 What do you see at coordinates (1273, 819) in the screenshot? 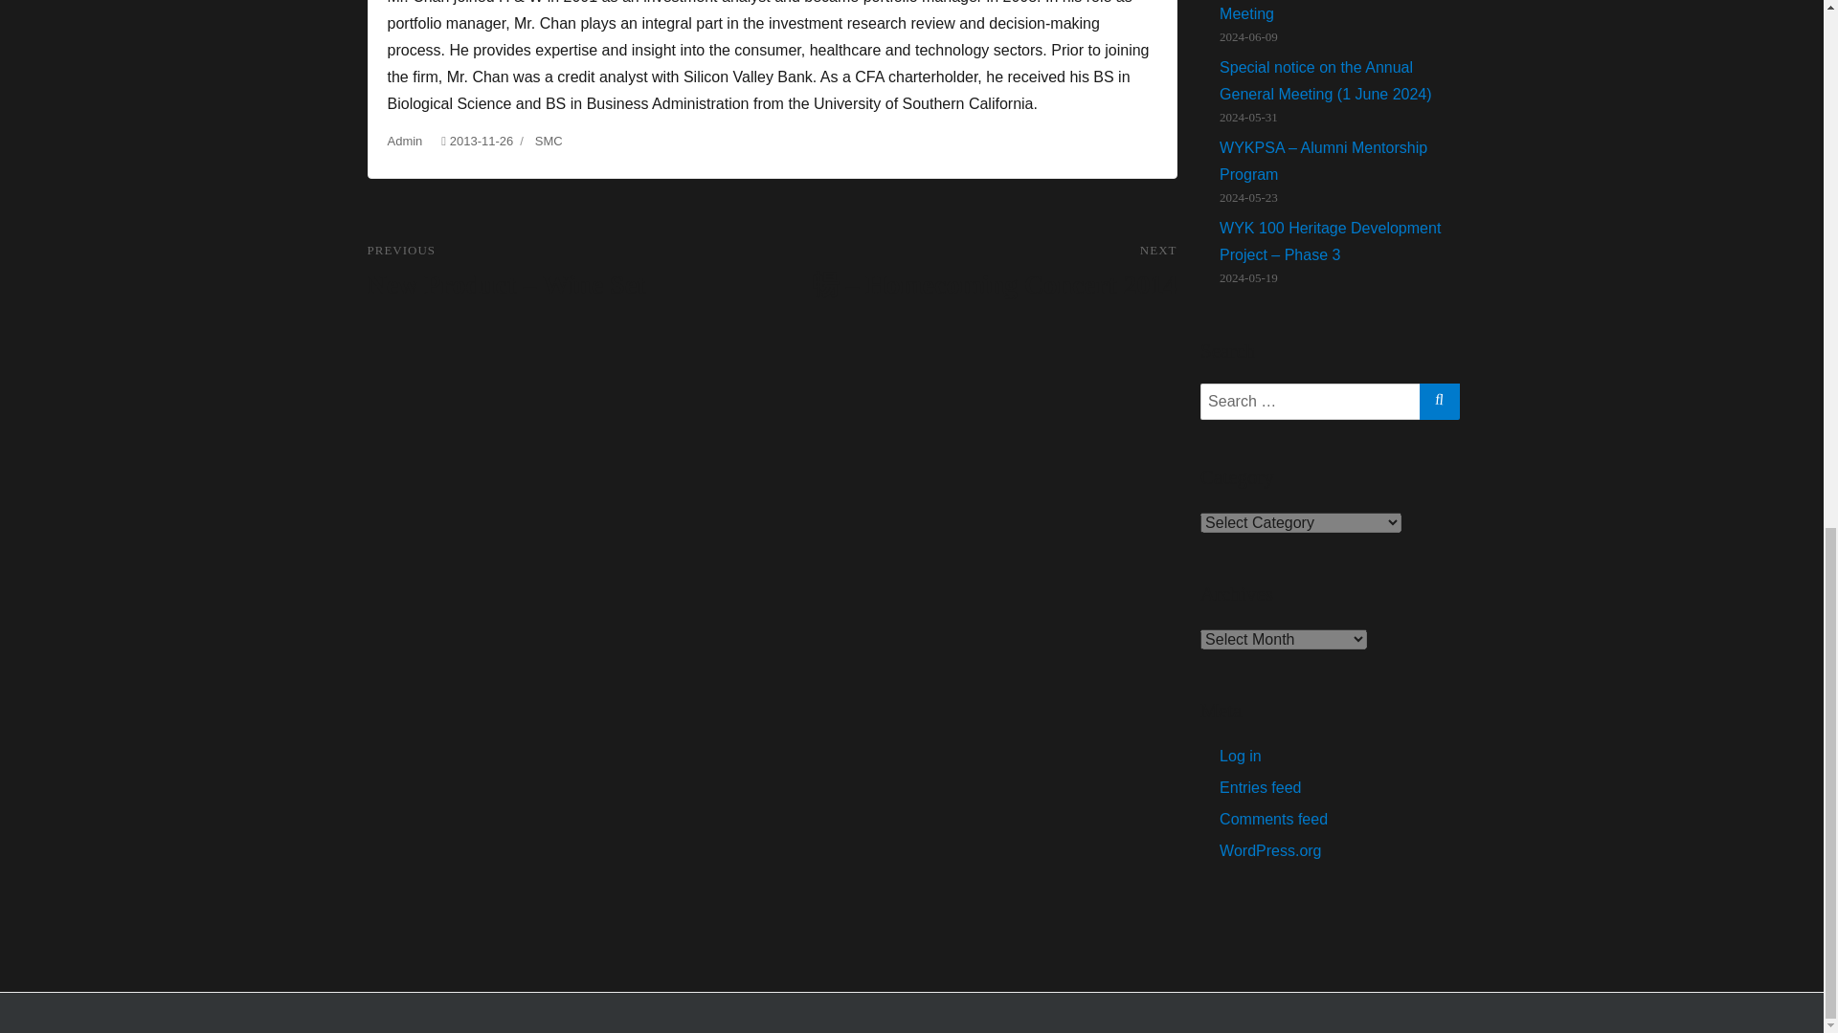
I see `Comments feed` at bounding box center [1273, 819].